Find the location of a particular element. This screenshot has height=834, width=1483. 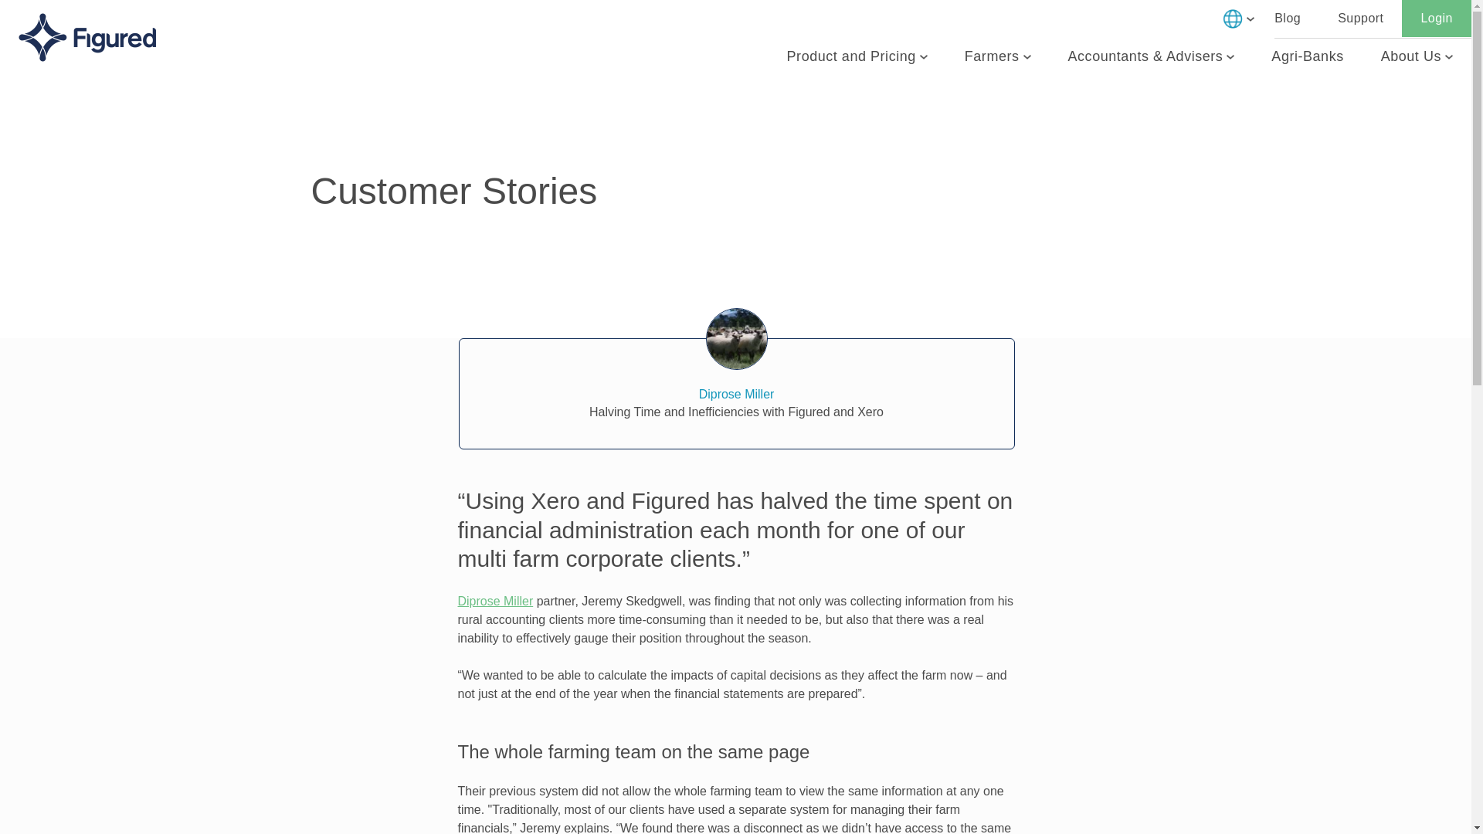

Farmers is located at coordinates (998, 57).